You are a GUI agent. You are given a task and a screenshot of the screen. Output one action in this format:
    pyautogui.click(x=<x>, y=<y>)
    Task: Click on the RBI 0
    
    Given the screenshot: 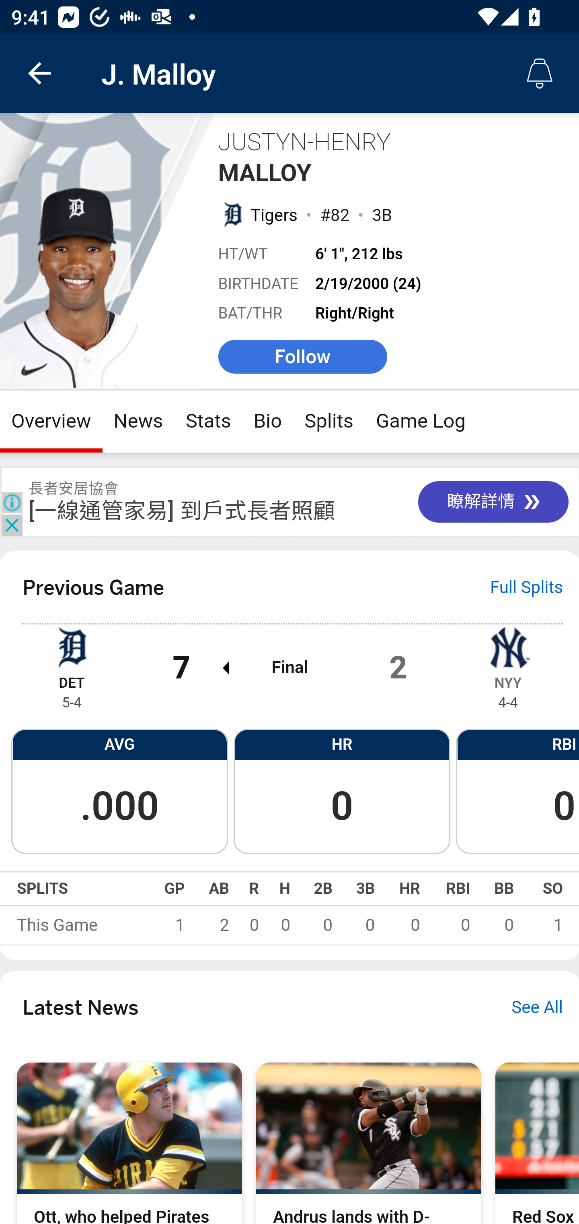 What is the action you would take?
    pyautogui.click(x=517, y=790)
    